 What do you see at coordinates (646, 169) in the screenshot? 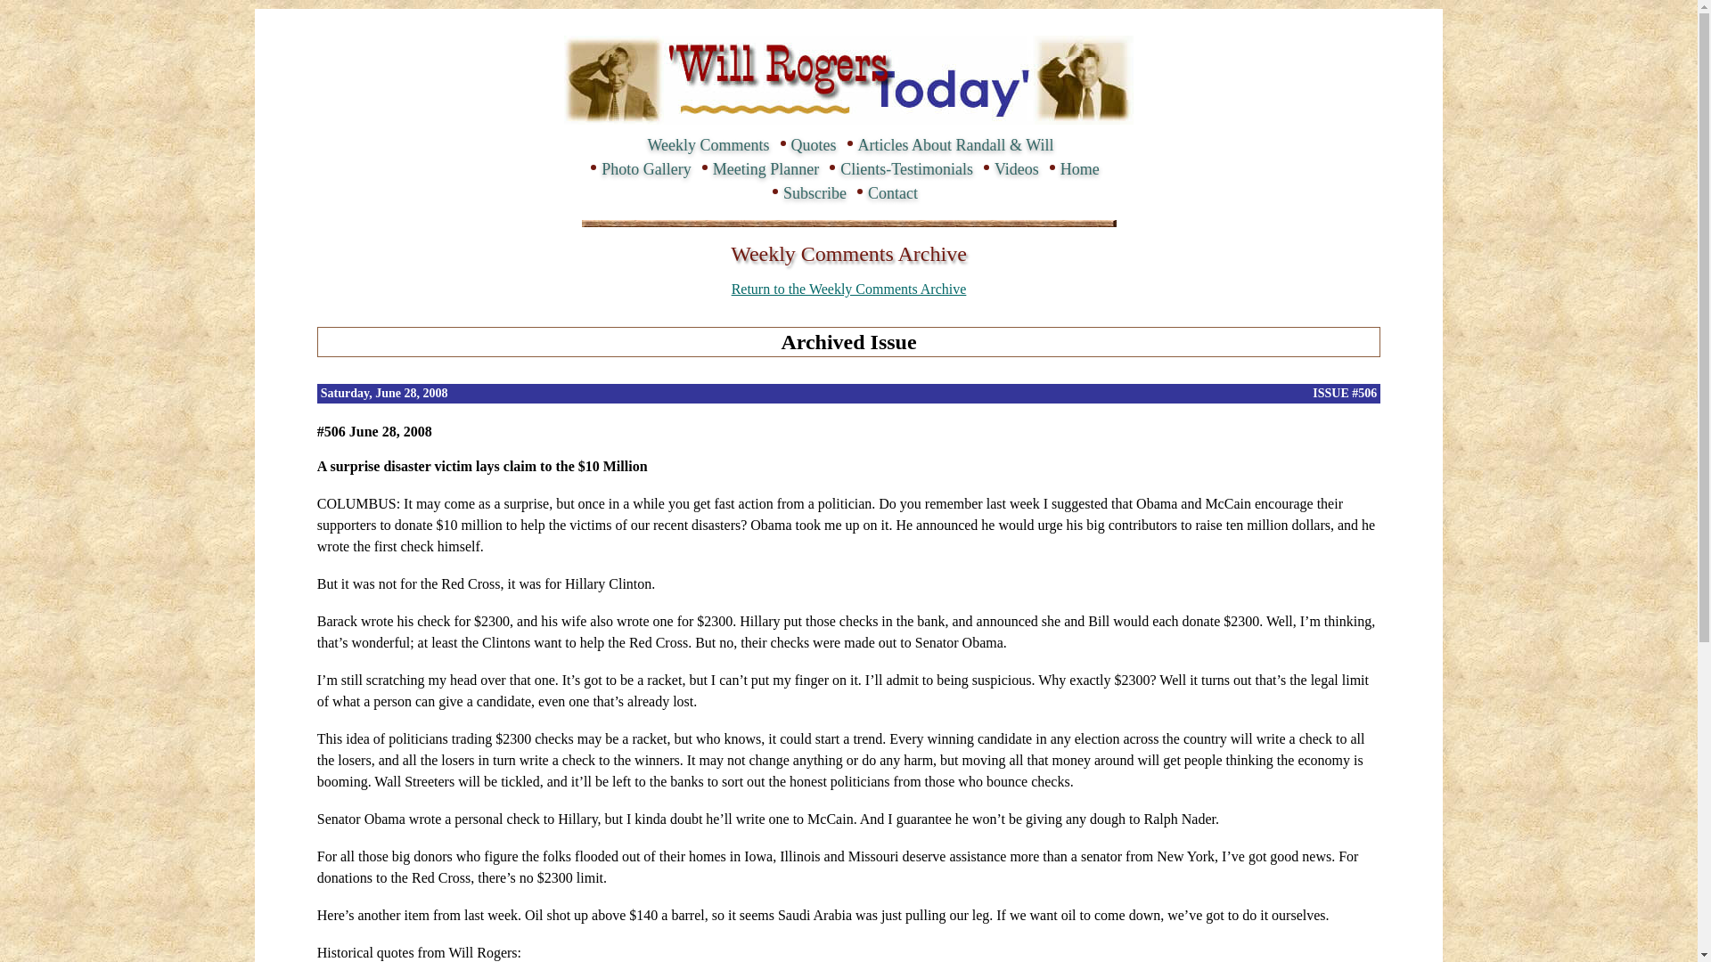
I see `Photo Gallery` at bounding box center [646, 169].